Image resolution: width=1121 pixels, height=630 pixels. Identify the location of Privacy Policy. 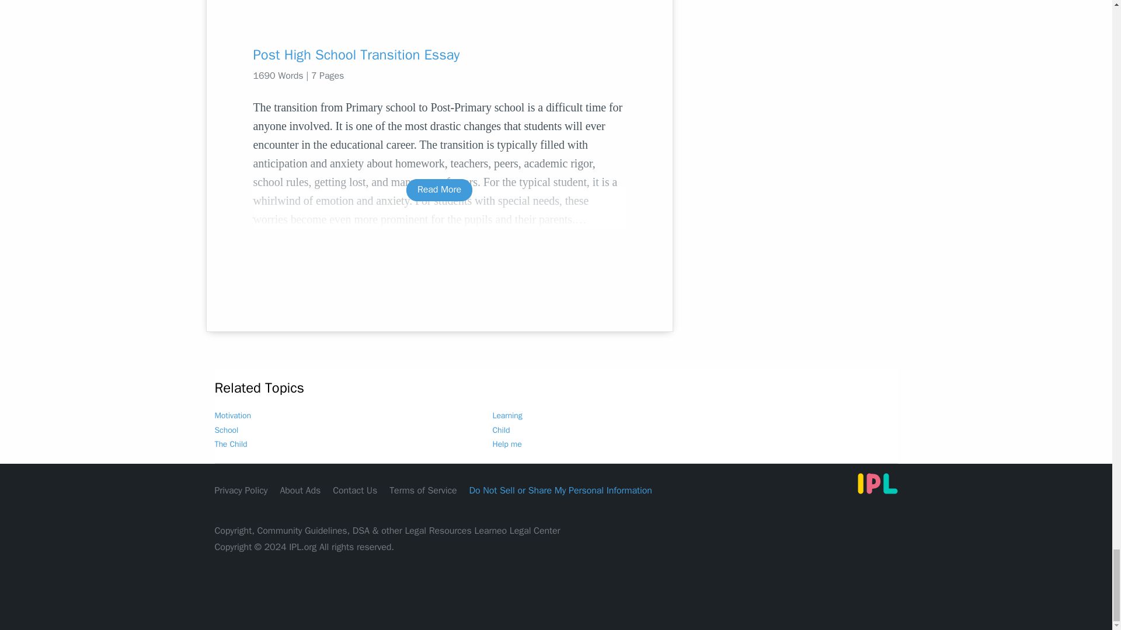
(241, 490).